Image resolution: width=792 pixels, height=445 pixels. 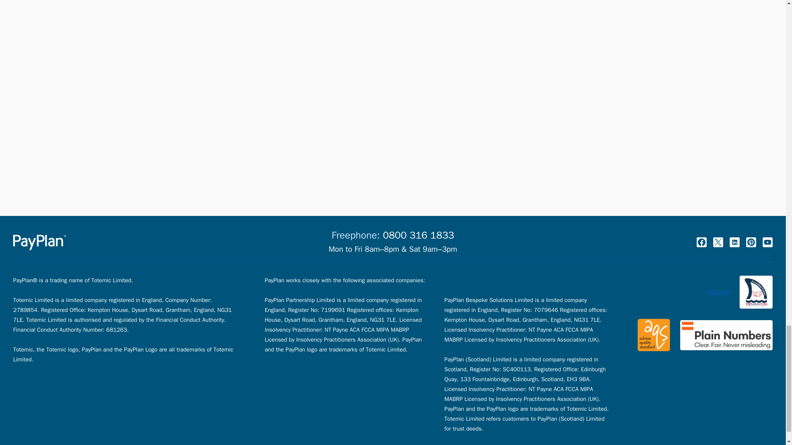 What do you see at coordinates (718, 292) in the screenshot?
I see `Trustpilot` at bounding box center [718, 292].